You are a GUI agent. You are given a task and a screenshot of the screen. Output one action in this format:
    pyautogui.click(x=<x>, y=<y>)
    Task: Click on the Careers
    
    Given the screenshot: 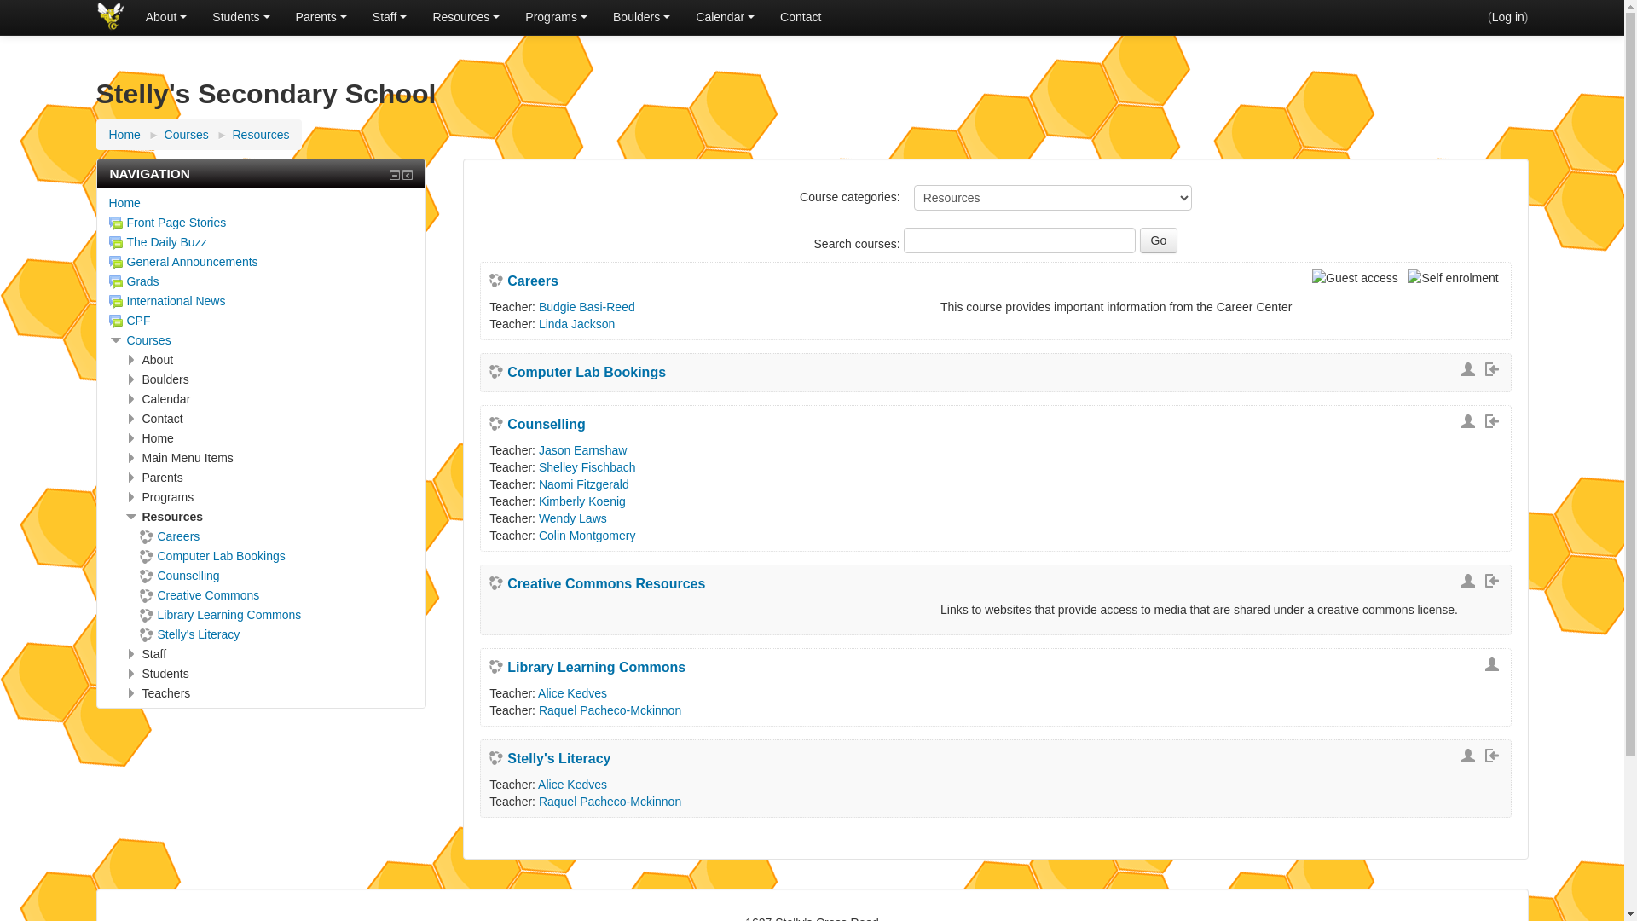 What is the action you would take?
    pyautogui.click(x=523, y=281)
    